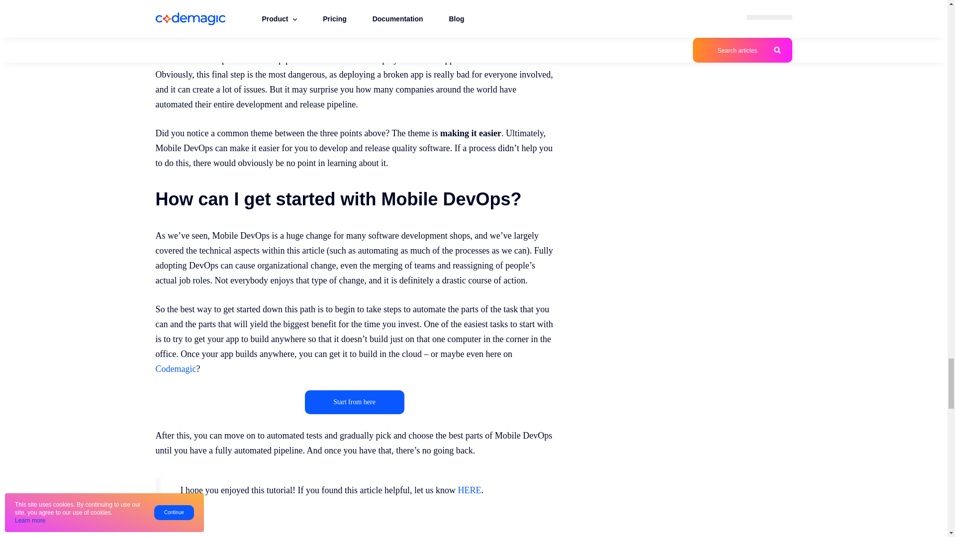  Describe the element at coordinates (354, 402) in the screenshot. I see `Start from here` at that location.